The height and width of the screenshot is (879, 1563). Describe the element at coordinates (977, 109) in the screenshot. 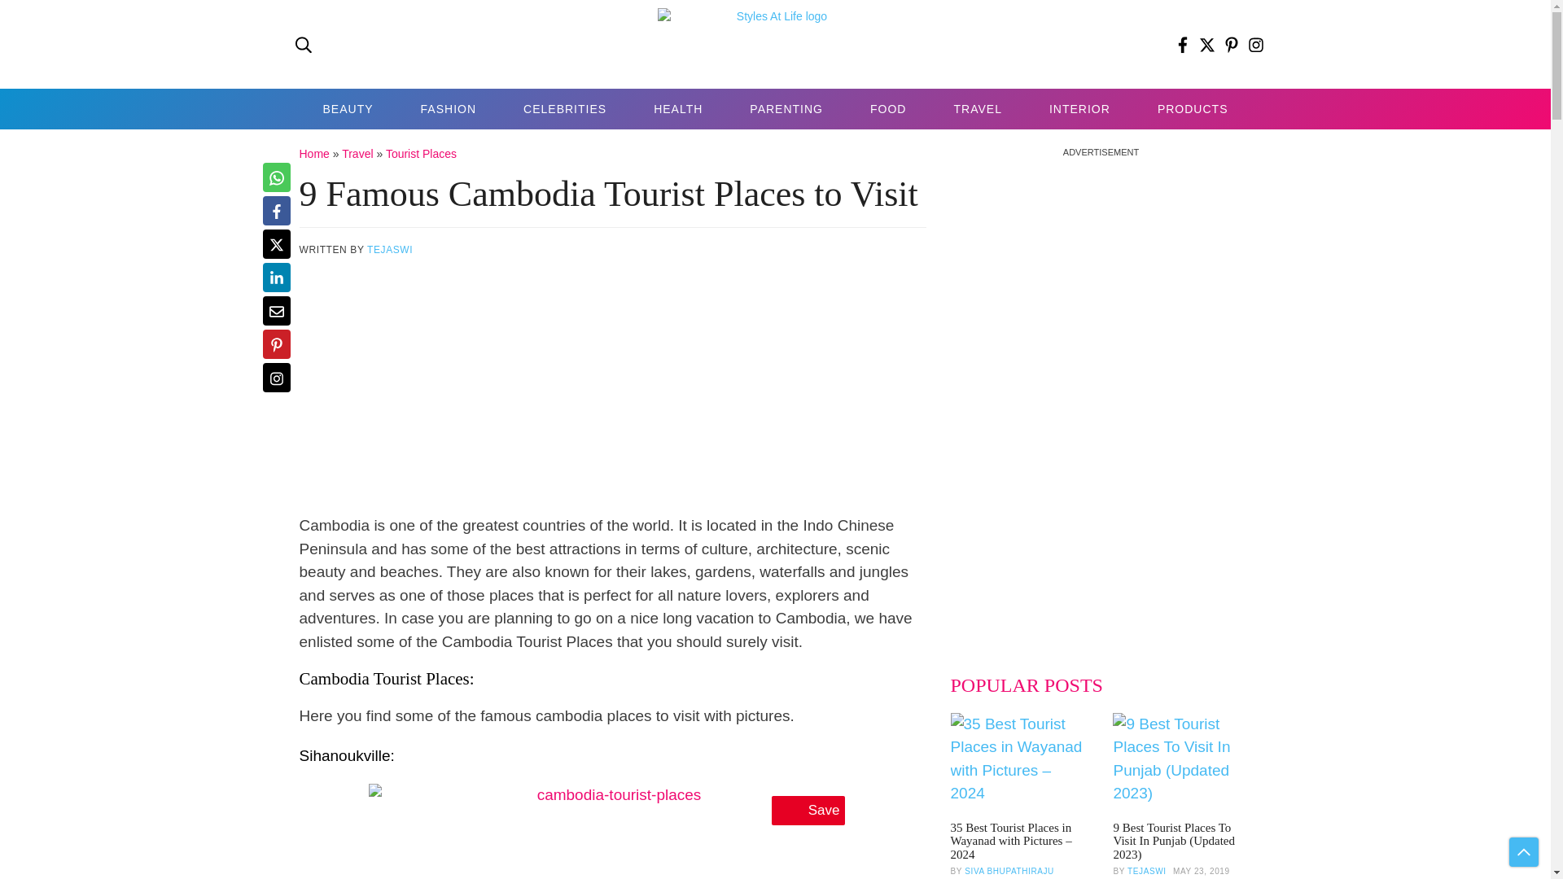

I see `TRAVEL` at that location.